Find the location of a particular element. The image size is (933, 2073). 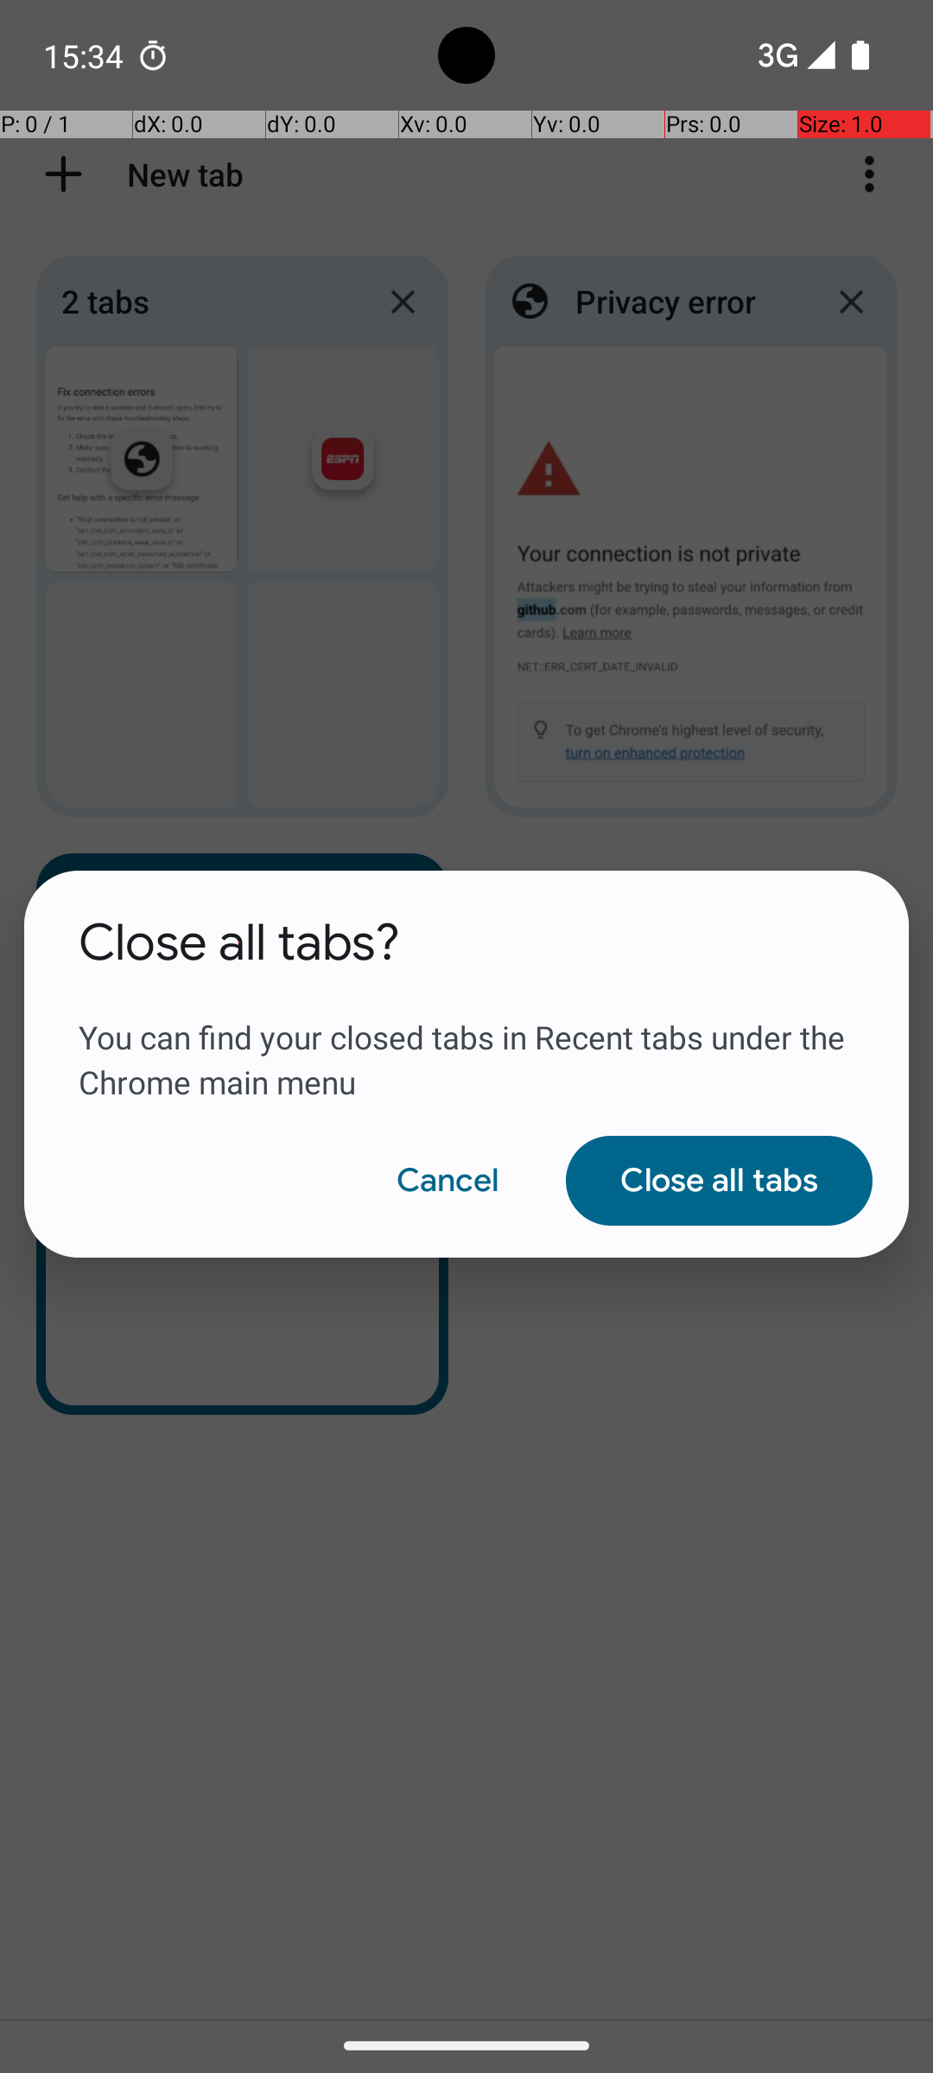

Close all tabs? is located at coordinates (240, 943).